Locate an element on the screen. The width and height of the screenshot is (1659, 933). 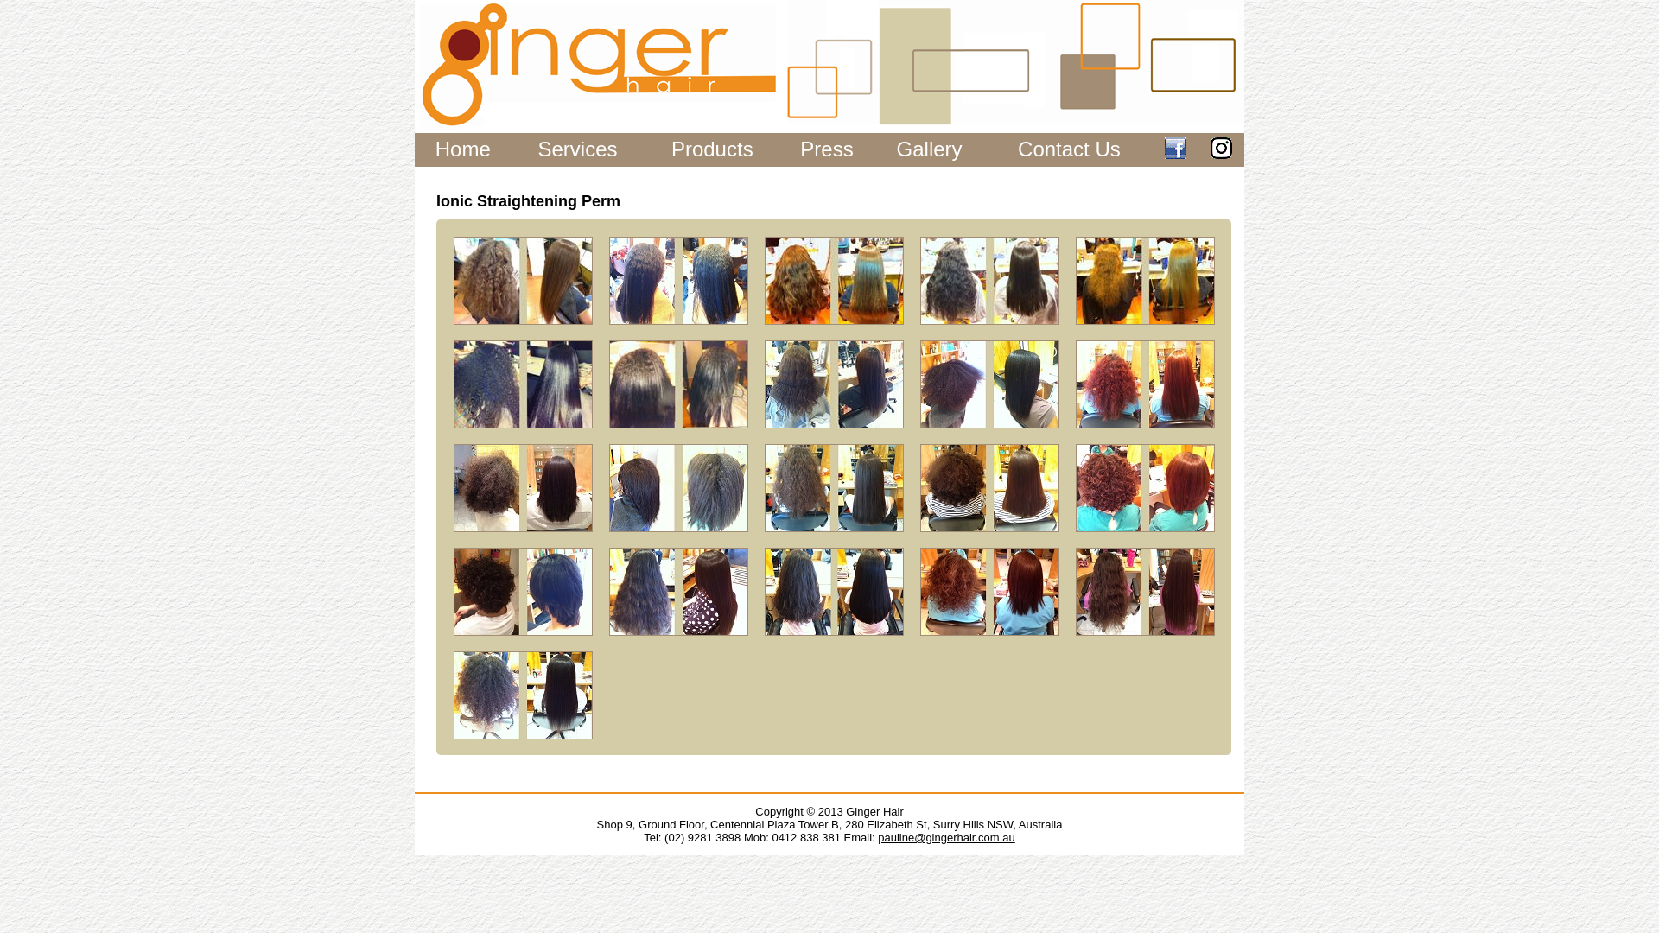
Gallery is located at coordinates (930, 149).